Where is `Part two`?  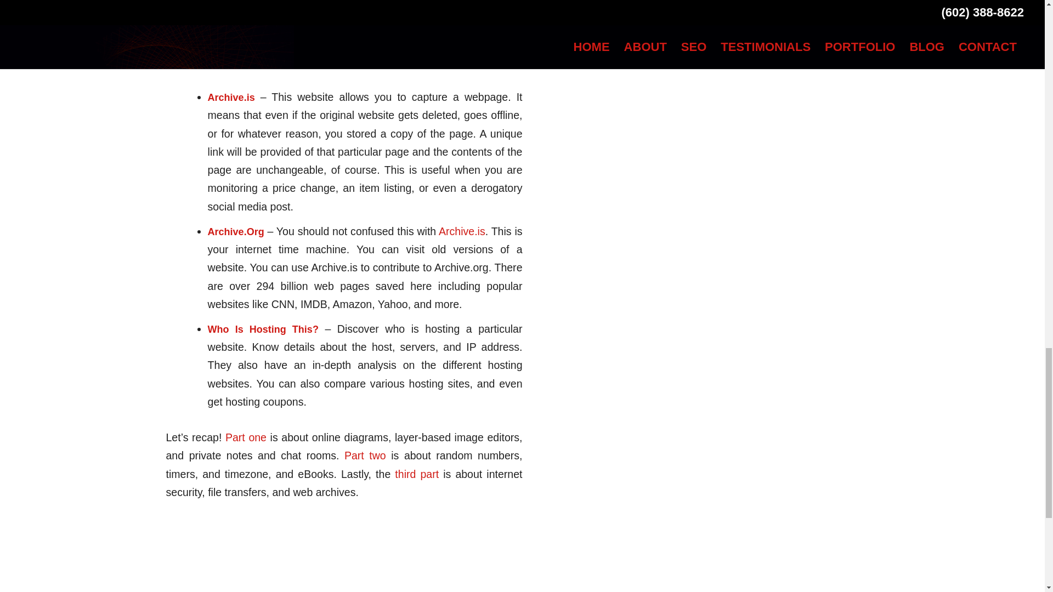 Part two is located at coordinates (367, 455).